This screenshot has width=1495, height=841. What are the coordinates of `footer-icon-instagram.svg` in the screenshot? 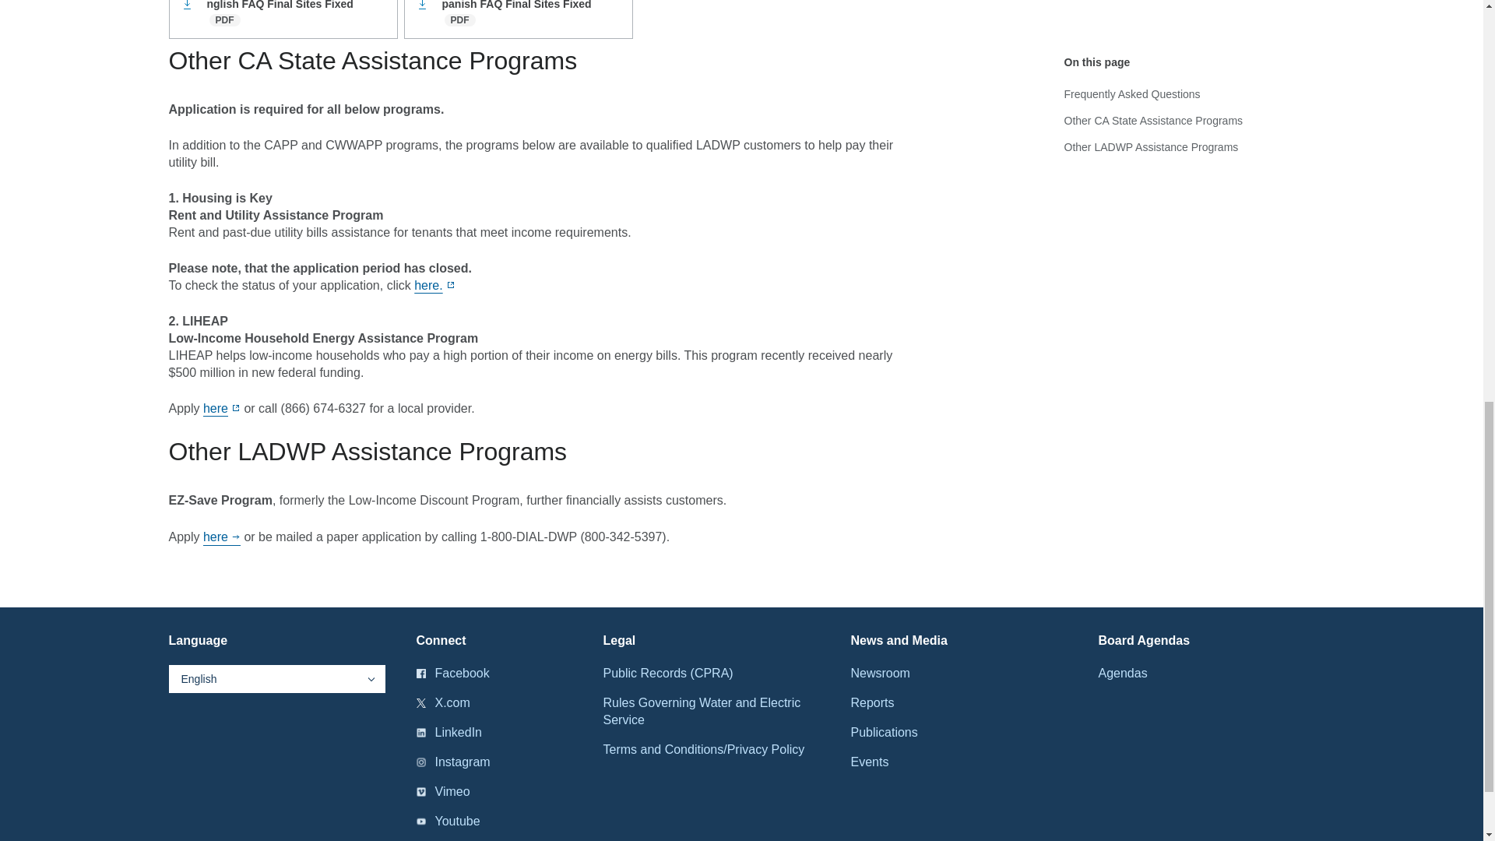 It's located at (420, 762).